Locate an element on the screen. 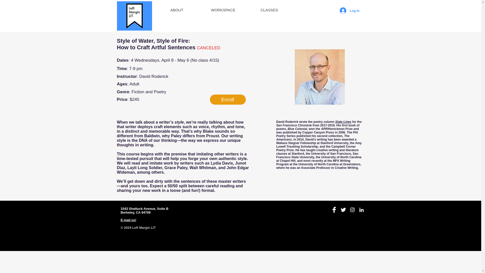 The image size is (485, 273). Log In is located at coordinates (349, 10).